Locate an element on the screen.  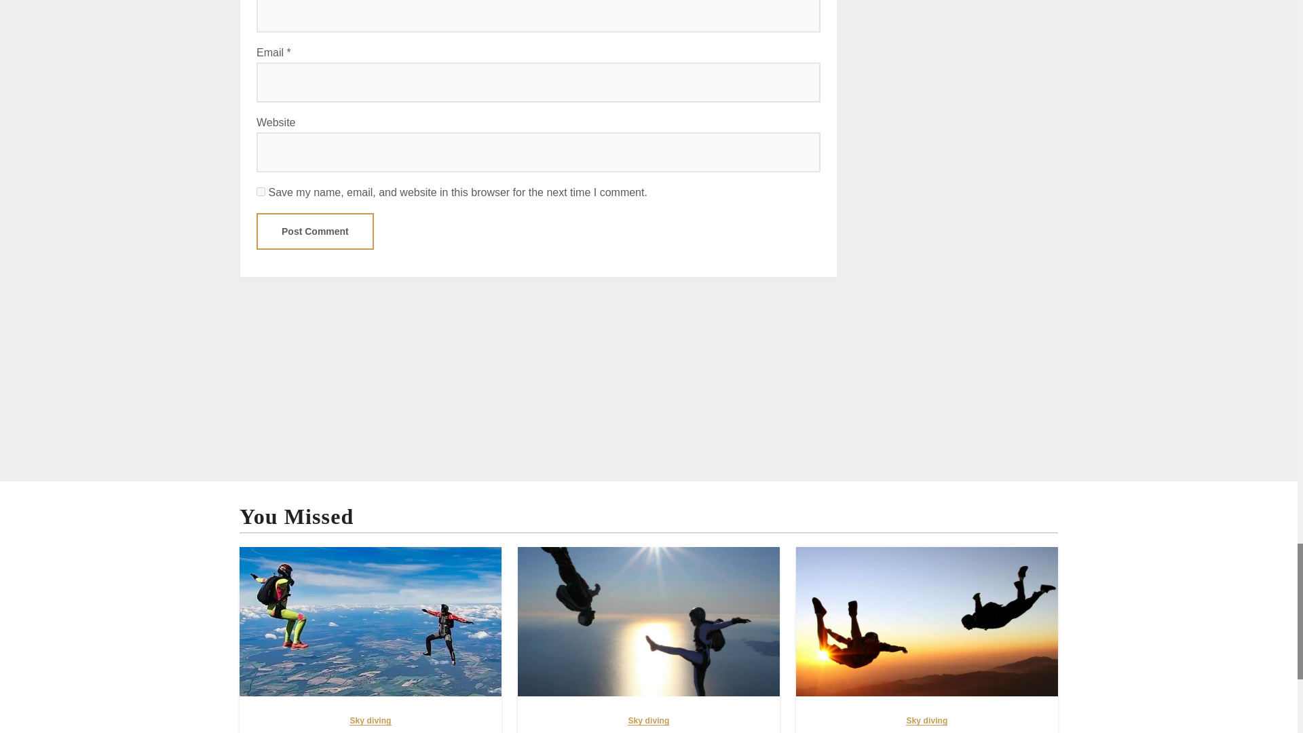
yes is located at coordinates (261, 191).